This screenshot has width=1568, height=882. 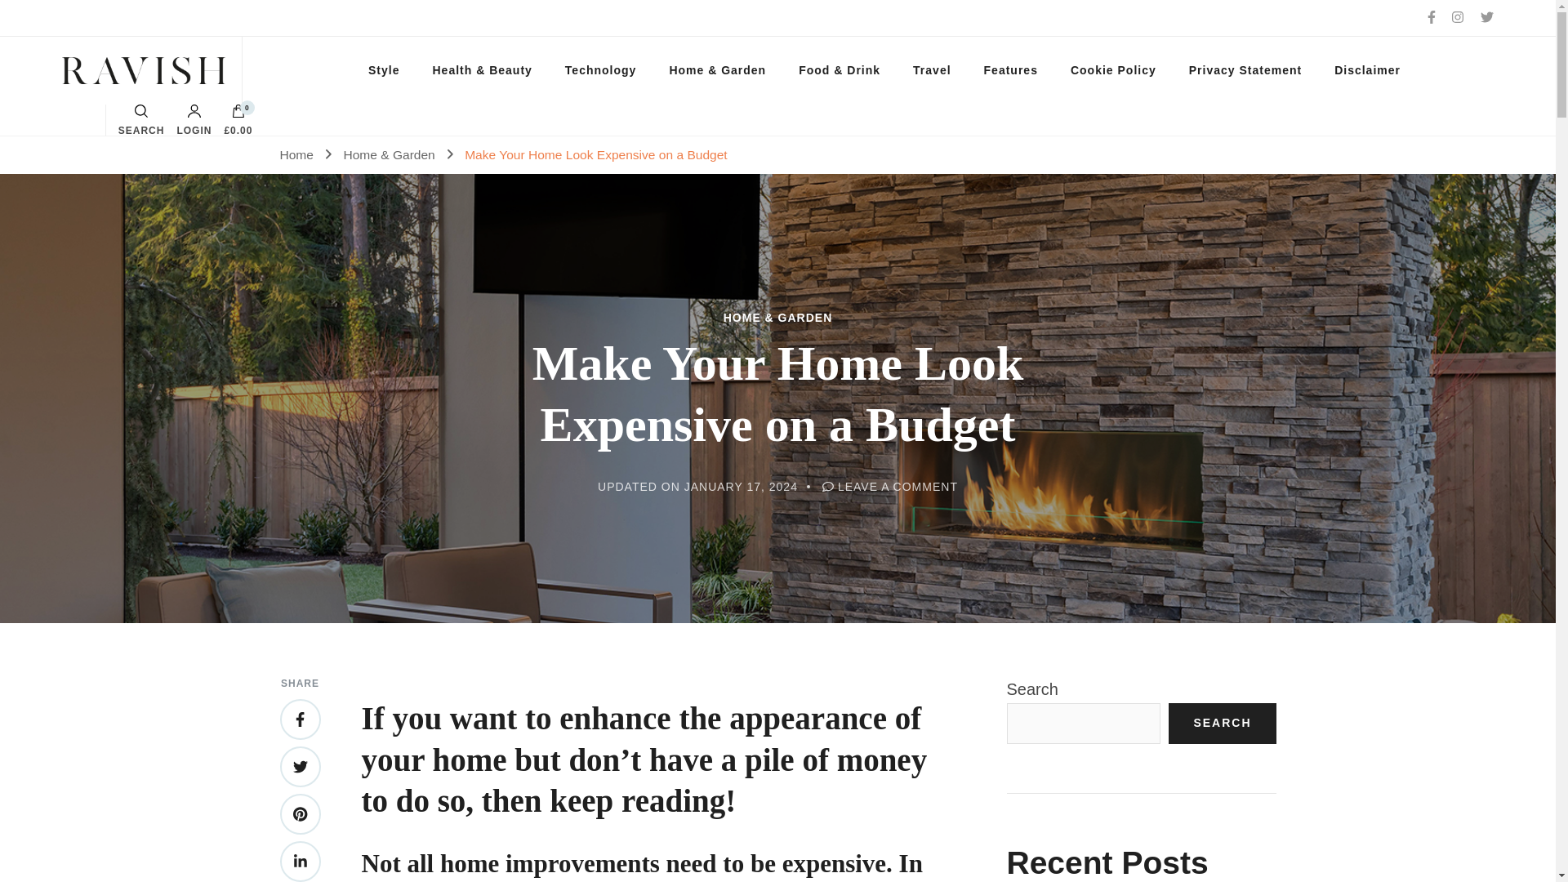 What do you see at coordinates (194, 120) in the screenshot?
I see `LOGIN` at bounding box center [194, 120].